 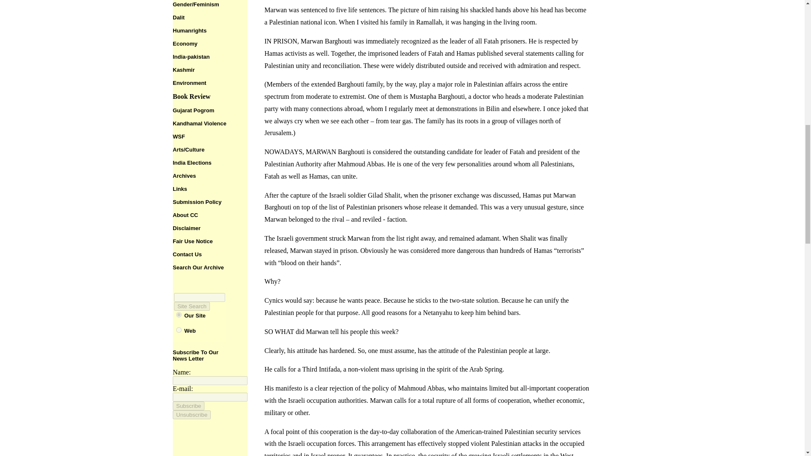 What do you see at coordinates (183, 69) in the screenshot?
I see `Kashmir` at bounding box center [183, 69].